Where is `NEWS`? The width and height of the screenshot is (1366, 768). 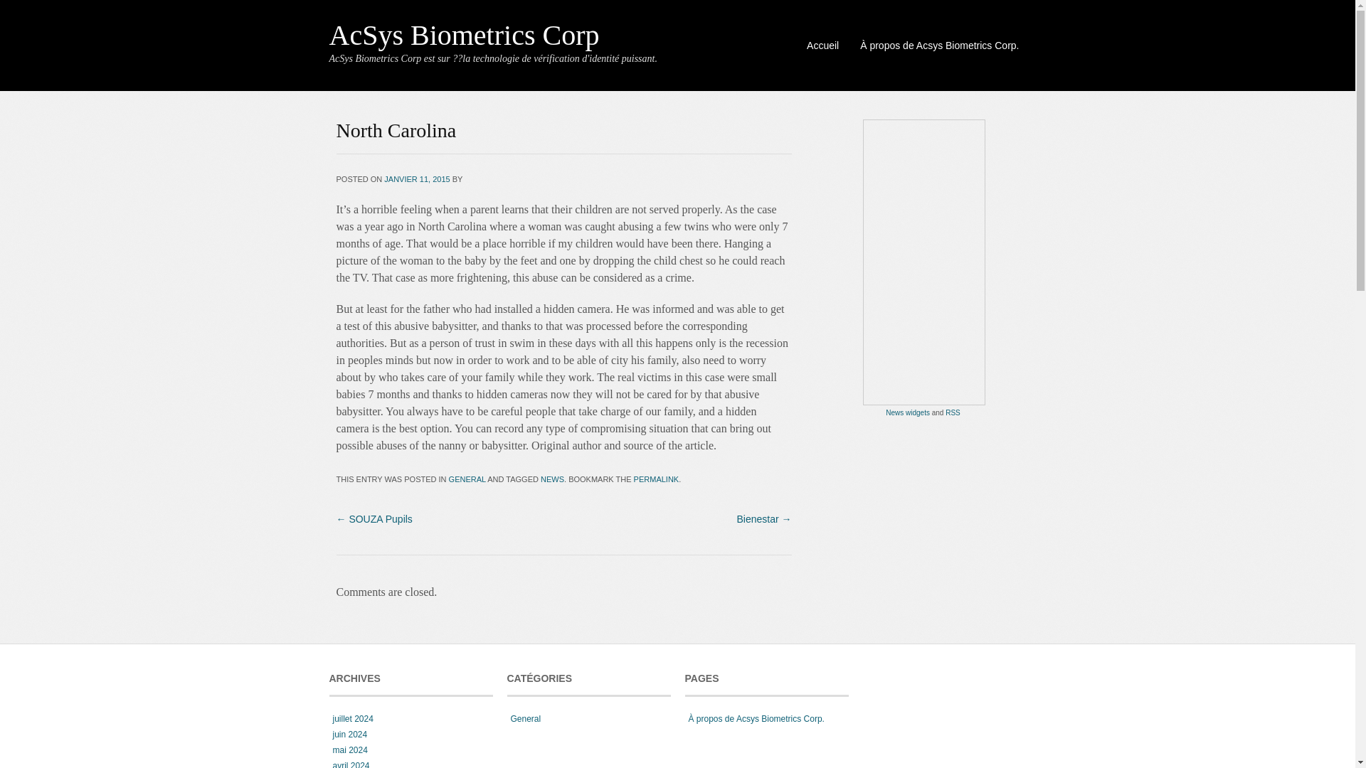
NEWS is located at coordinates (552, 479).